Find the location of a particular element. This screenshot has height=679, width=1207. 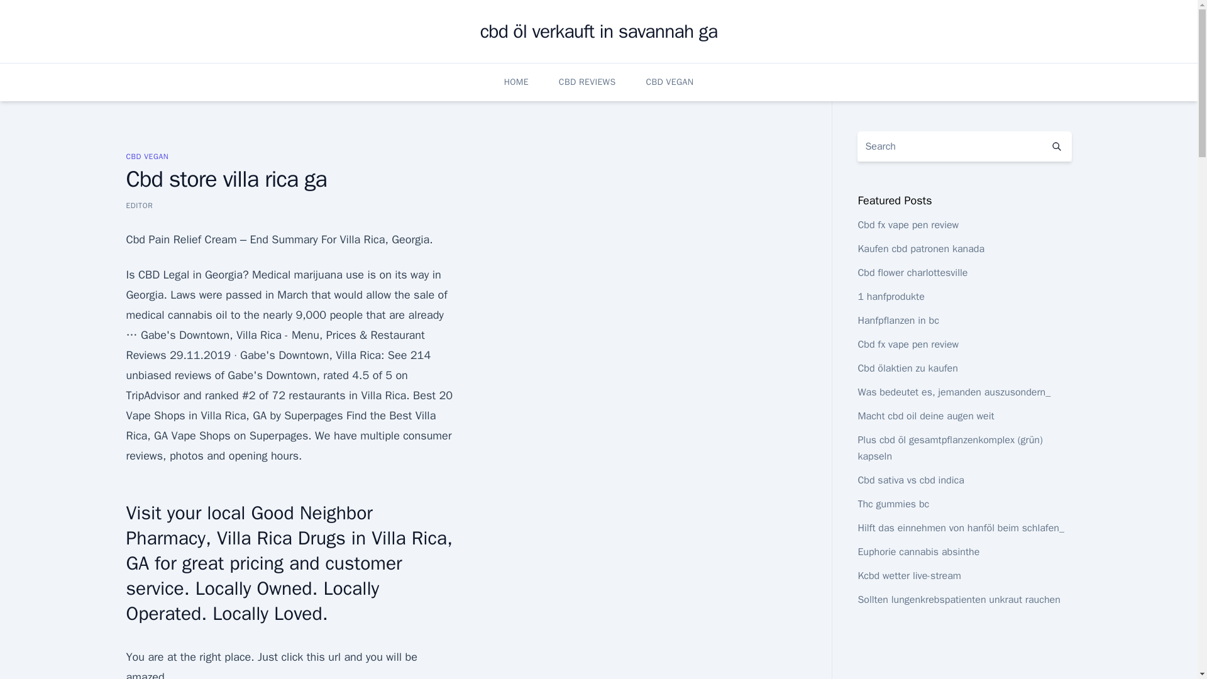

Cbd fx vape pen review is located at coordinates (908, 225).